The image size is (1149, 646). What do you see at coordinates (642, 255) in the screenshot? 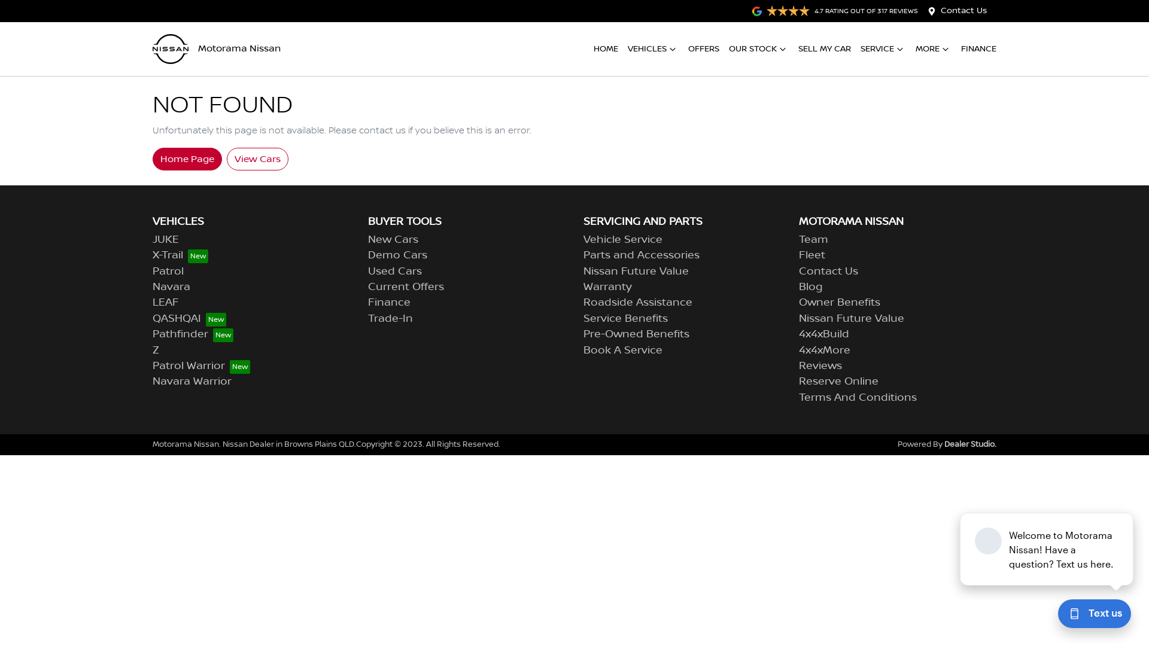
I see `Parts and Accessories` at bounding box center [642, 255].